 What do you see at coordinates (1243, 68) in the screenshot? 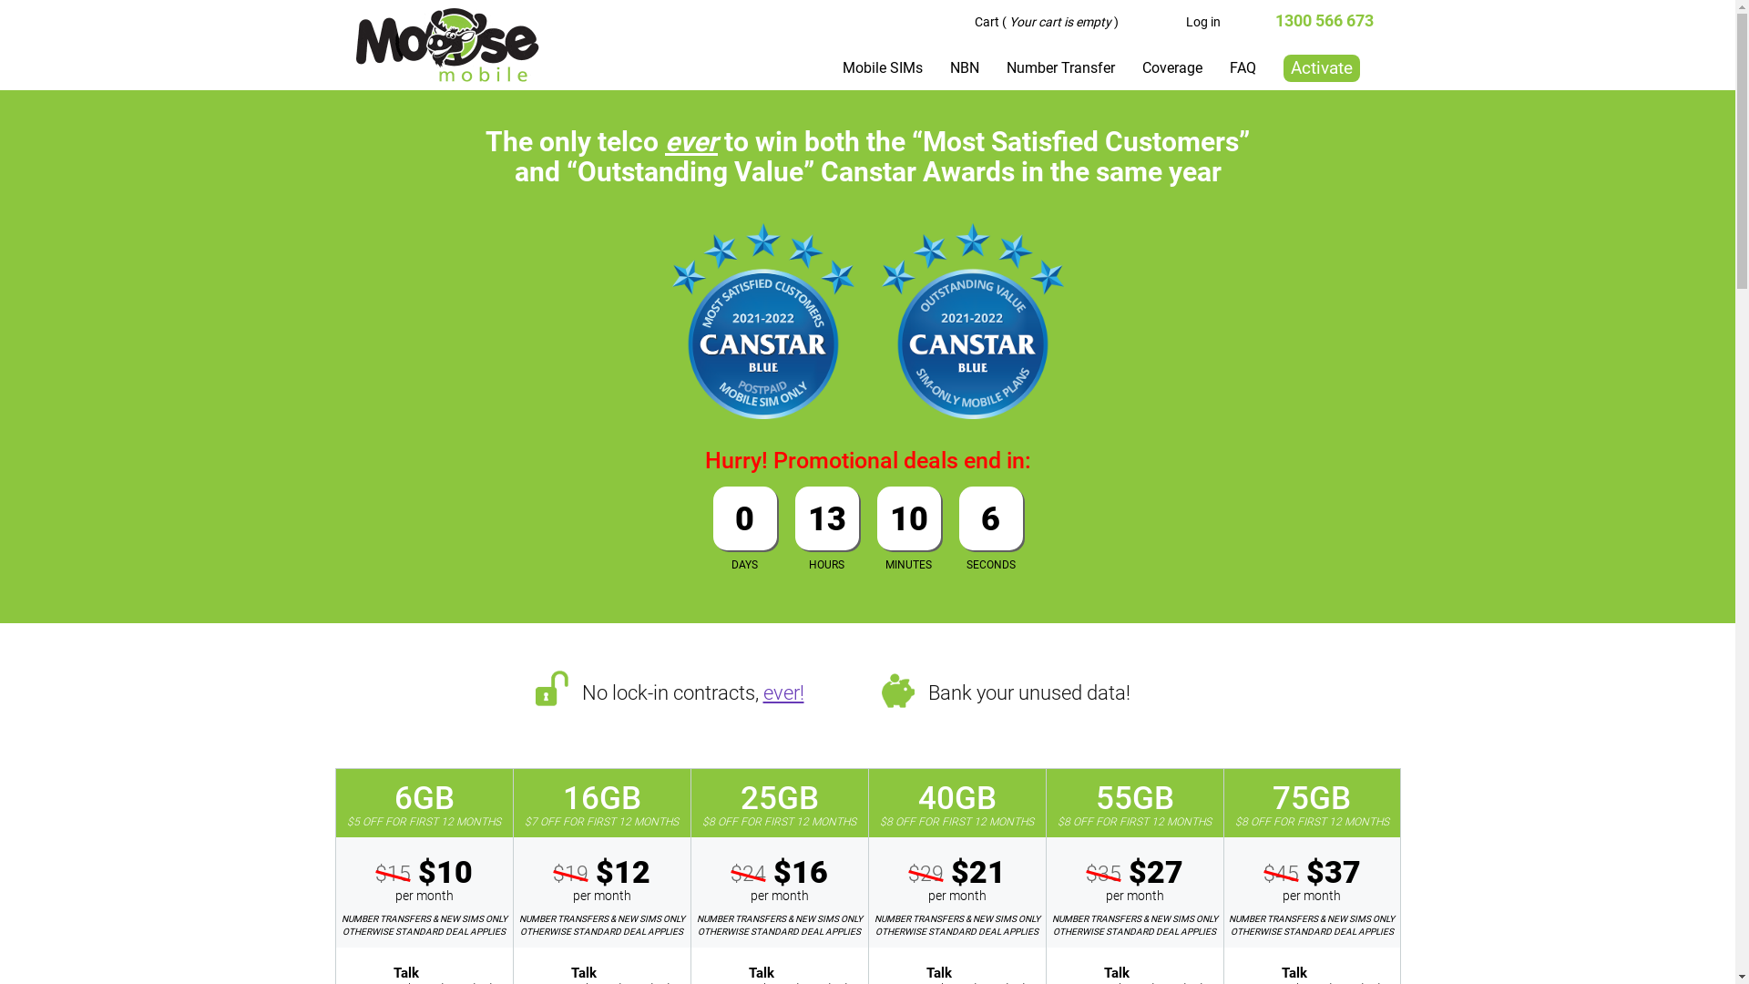
I see `FAQ` at bounding box center [1243, 68].